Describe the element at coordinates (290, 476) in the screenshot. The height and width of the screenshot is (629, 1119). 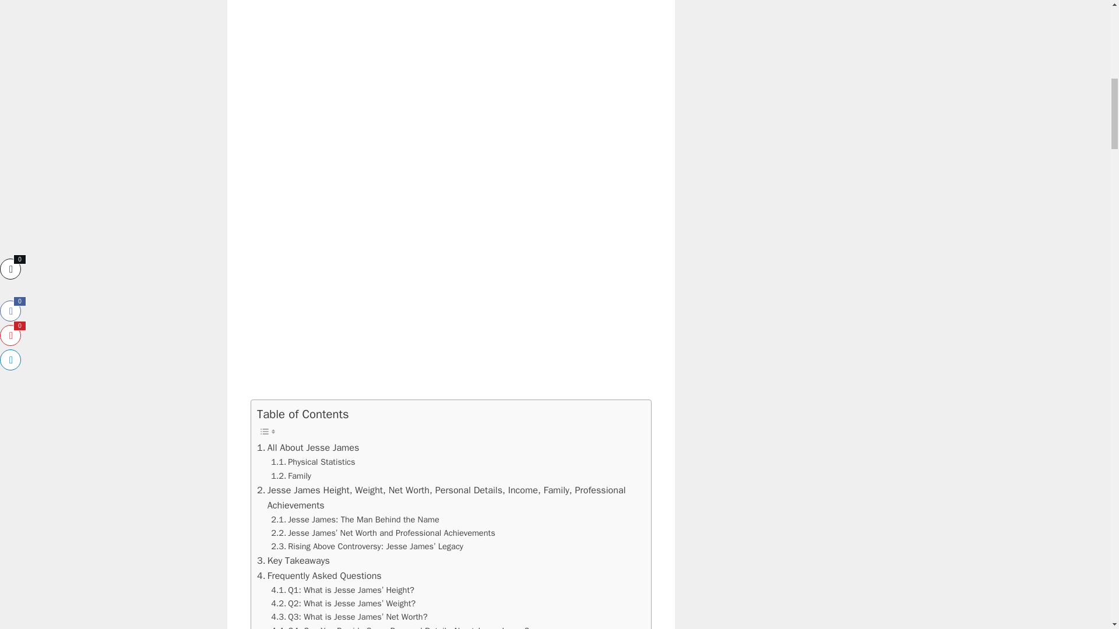
I see `Family` at that location.